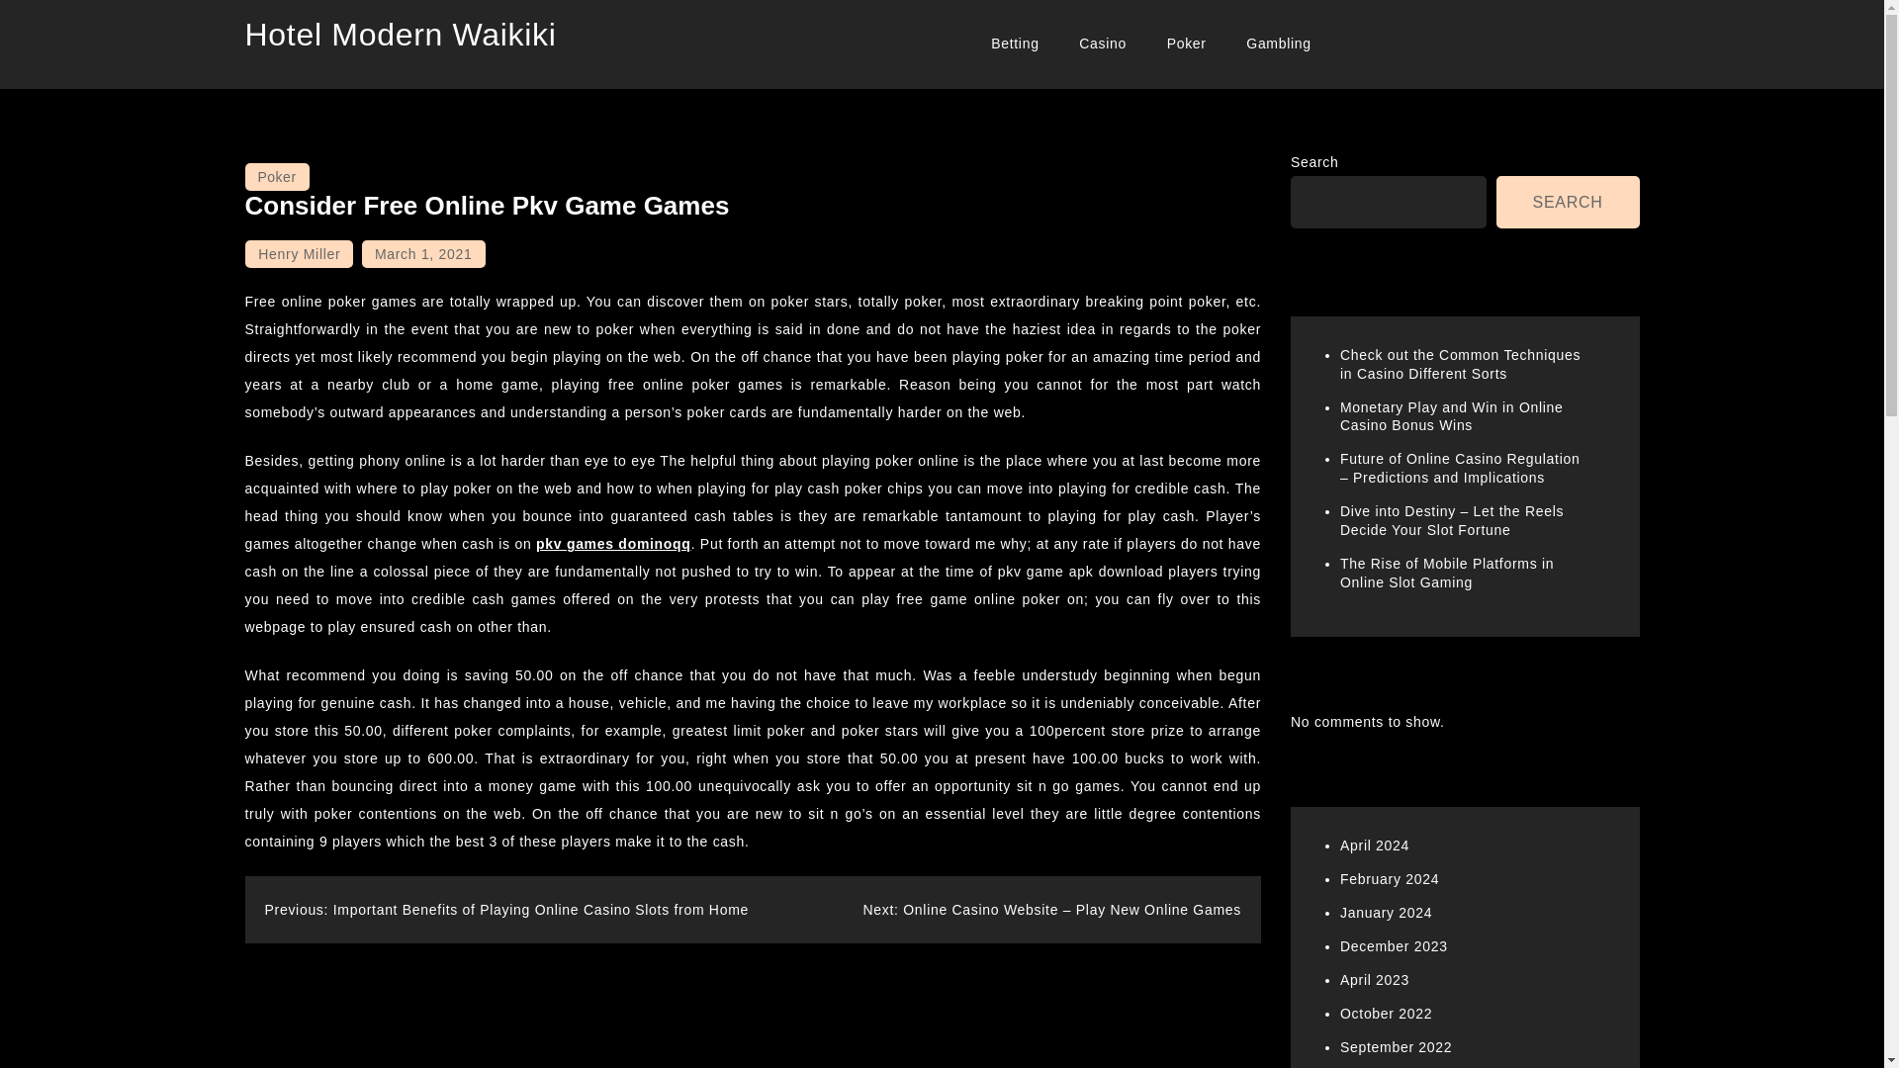  What do you see at coordinates (1375, 845) in the screenshot?
I see `April 2024` at bounding box center [1375, 845].